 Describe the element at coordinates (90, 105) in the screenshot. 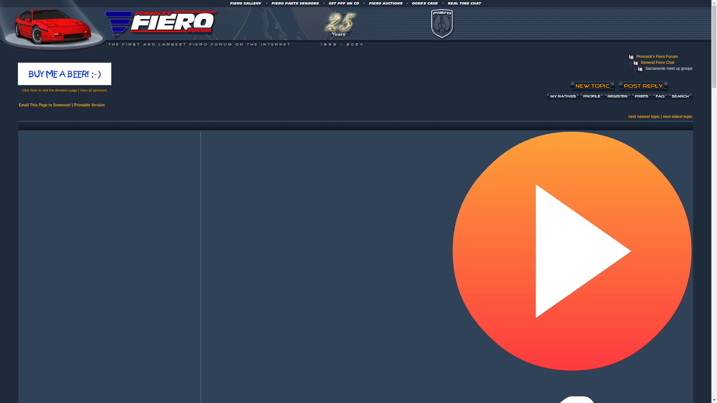

I see `Printable Version` at that location.